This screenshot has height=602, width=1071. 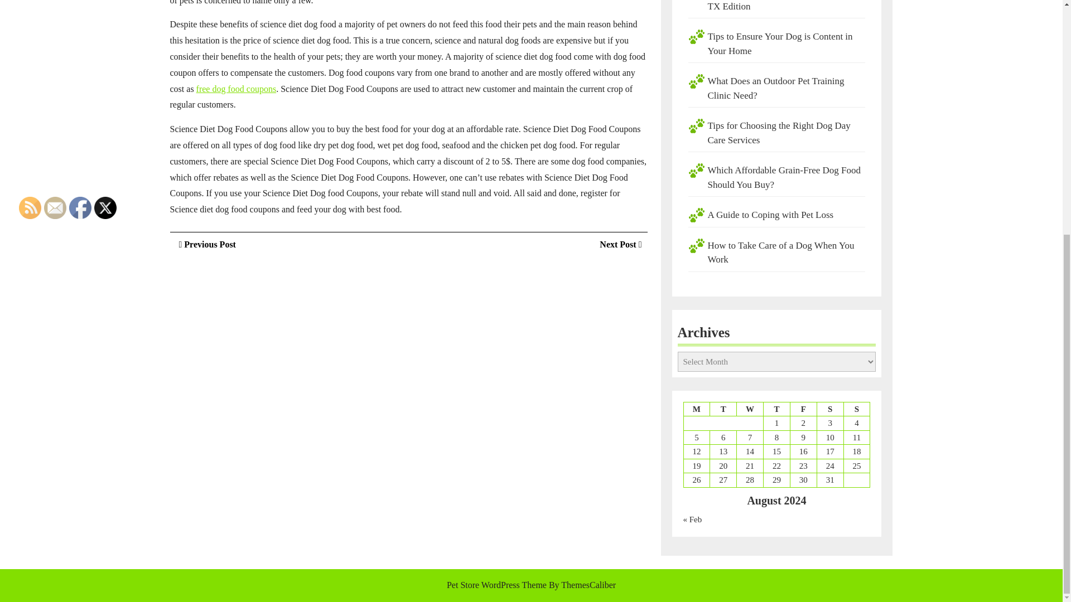 What do you see at coordinates (236, 89) in the screenshot?
I see `Thursday` at bounding box center [236, 89].